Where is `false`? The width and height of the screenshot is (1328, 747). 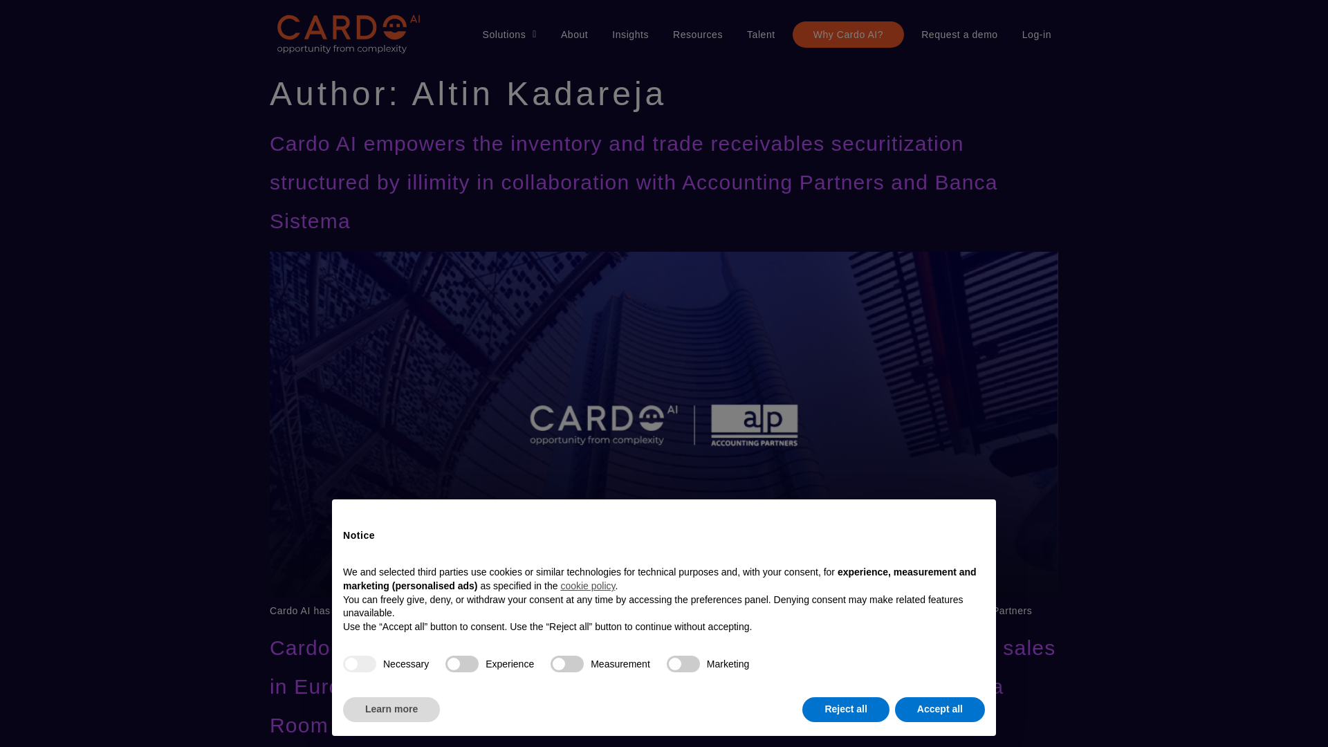 false is located at coordinates (461, 664).